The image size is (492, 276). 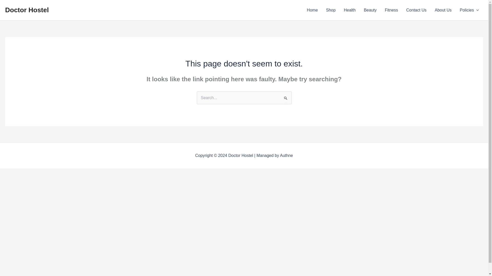 What do you see at coordinates (350, 10) in the screenshot?
I see `Health` at bounding box center [350, 10].